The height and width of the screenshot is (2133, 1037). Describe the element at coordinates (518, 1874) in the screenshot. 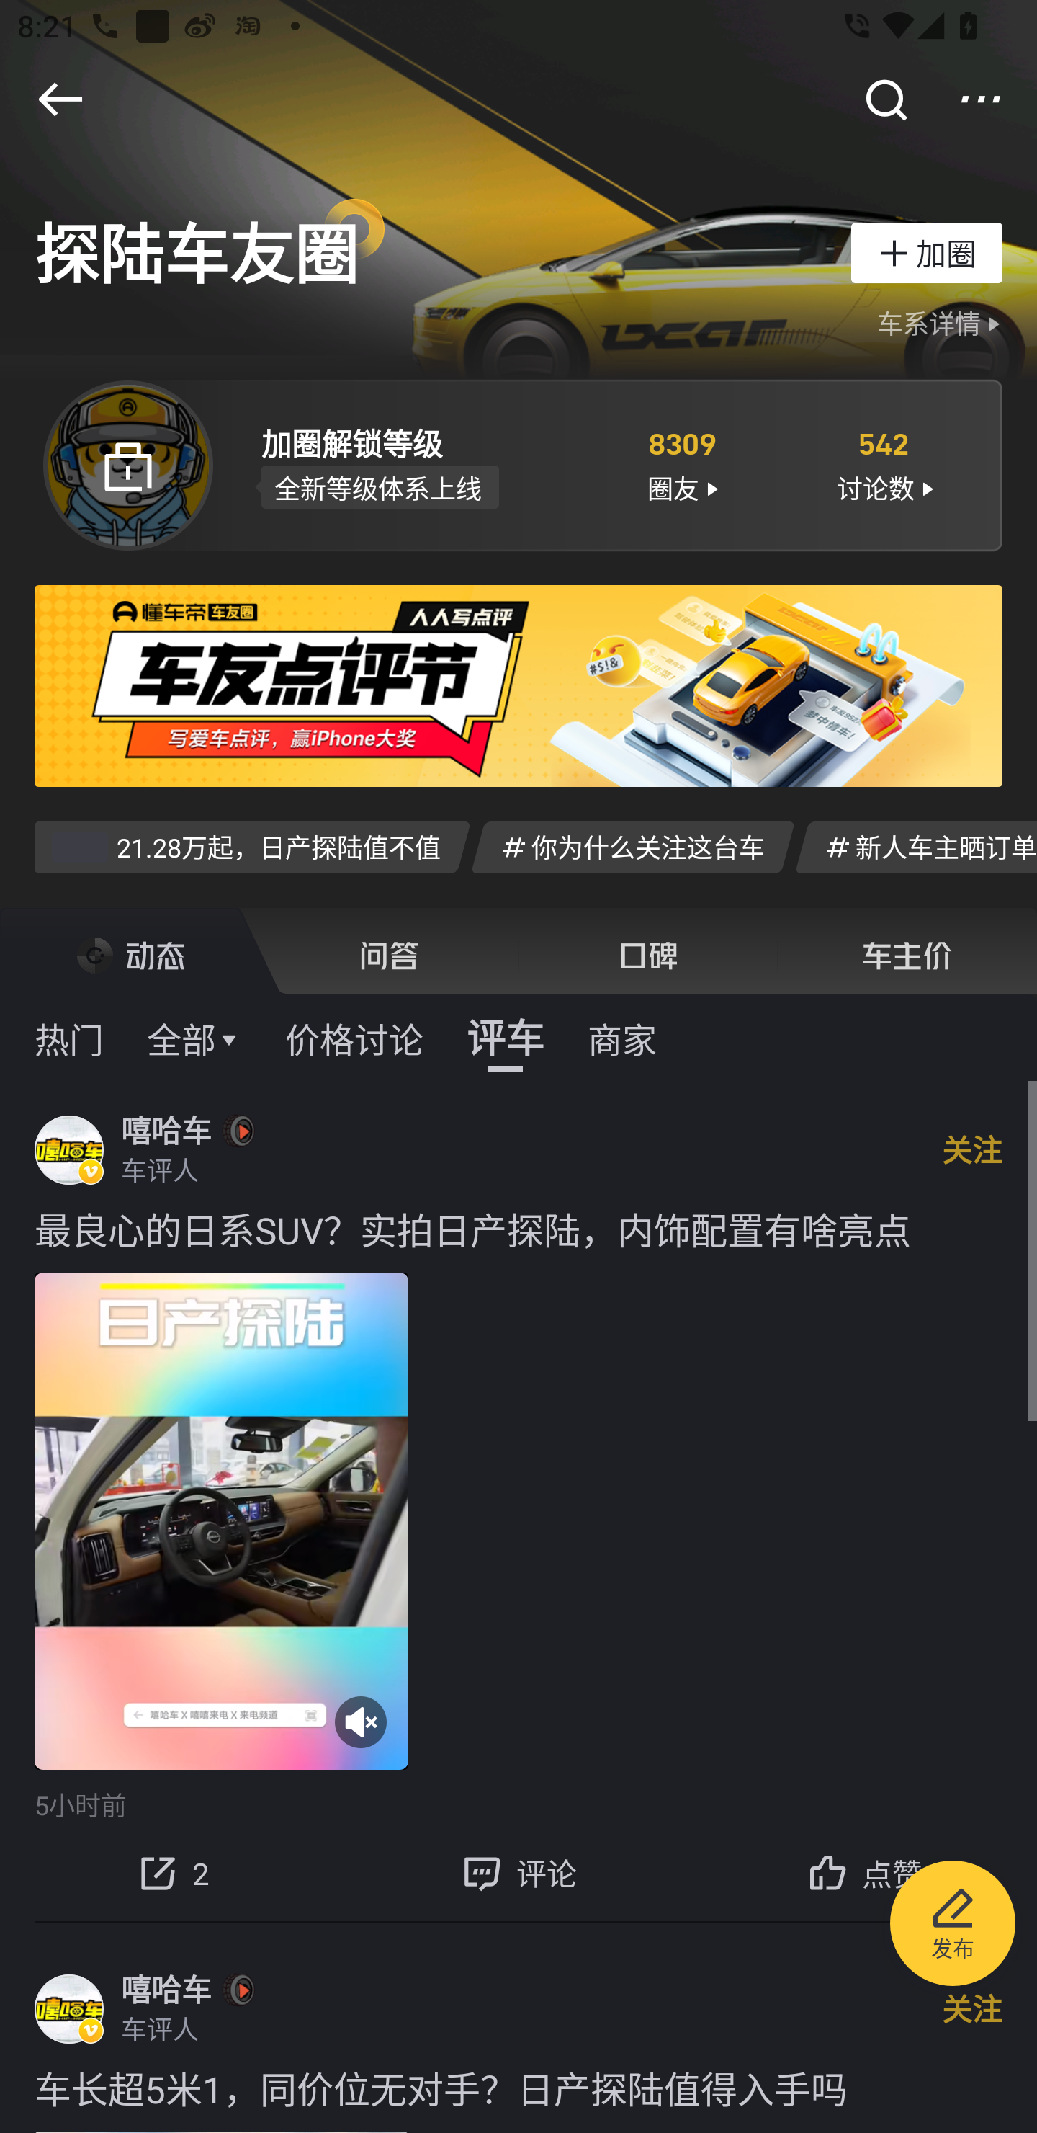

I see ` 评论` at that location.